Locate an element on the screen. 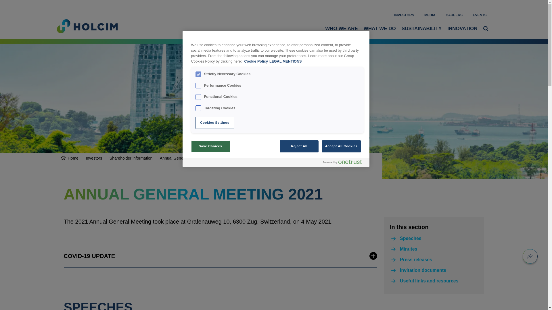  SUSTAINABILITY is located at coordinates (421, 28).